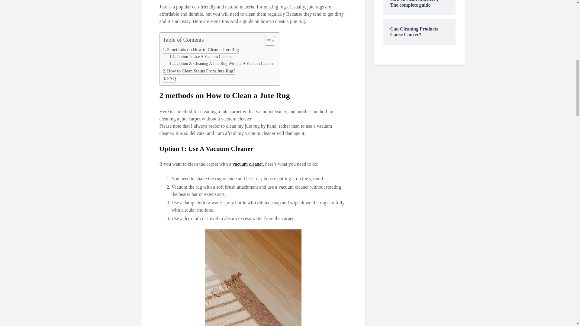  I want to click on Option 1: Use A Vacuum Cleaner, so click(200, 57).